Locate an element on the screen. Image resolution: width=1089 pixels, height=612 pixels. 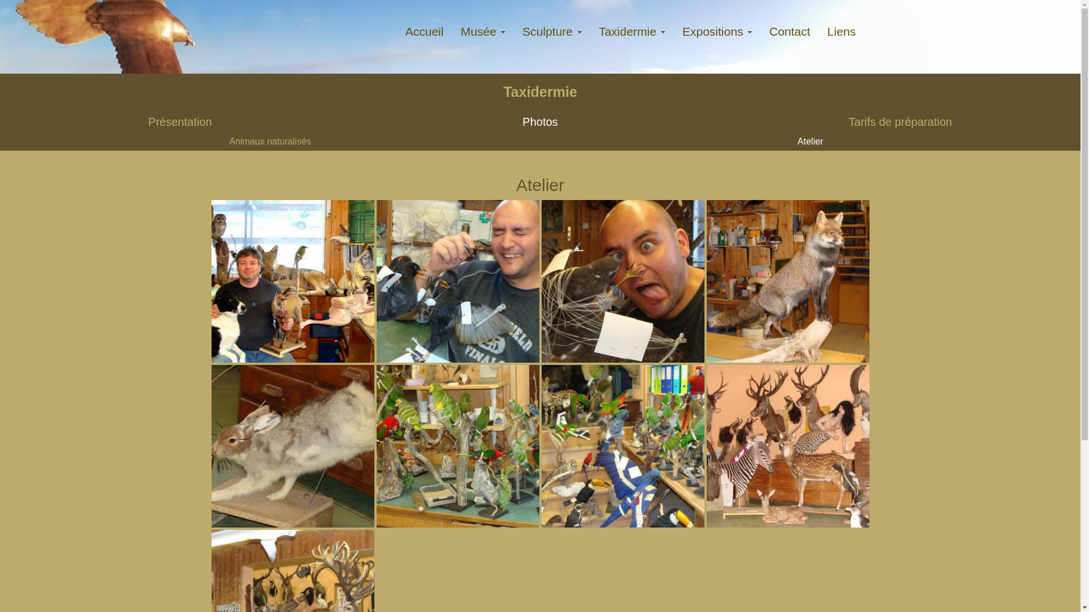
Liens is located at coordinates (842, 32).